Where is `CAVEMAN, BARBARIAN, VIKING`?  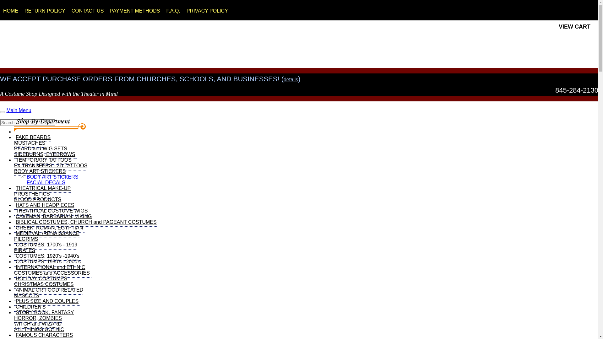
CAVEMAN, BARBARIAN, VIKING is located at coordinates (175, 11).